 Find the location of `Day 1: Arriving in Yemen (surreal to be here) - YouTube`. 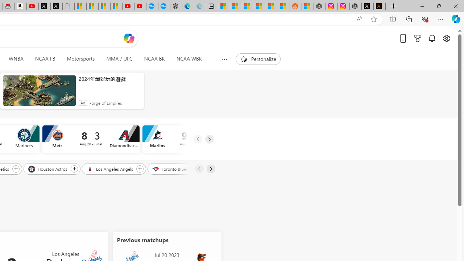

Day 1: Arriving in Yemen (surreal to be here) - YouTube is located at coordinates (33, 7).